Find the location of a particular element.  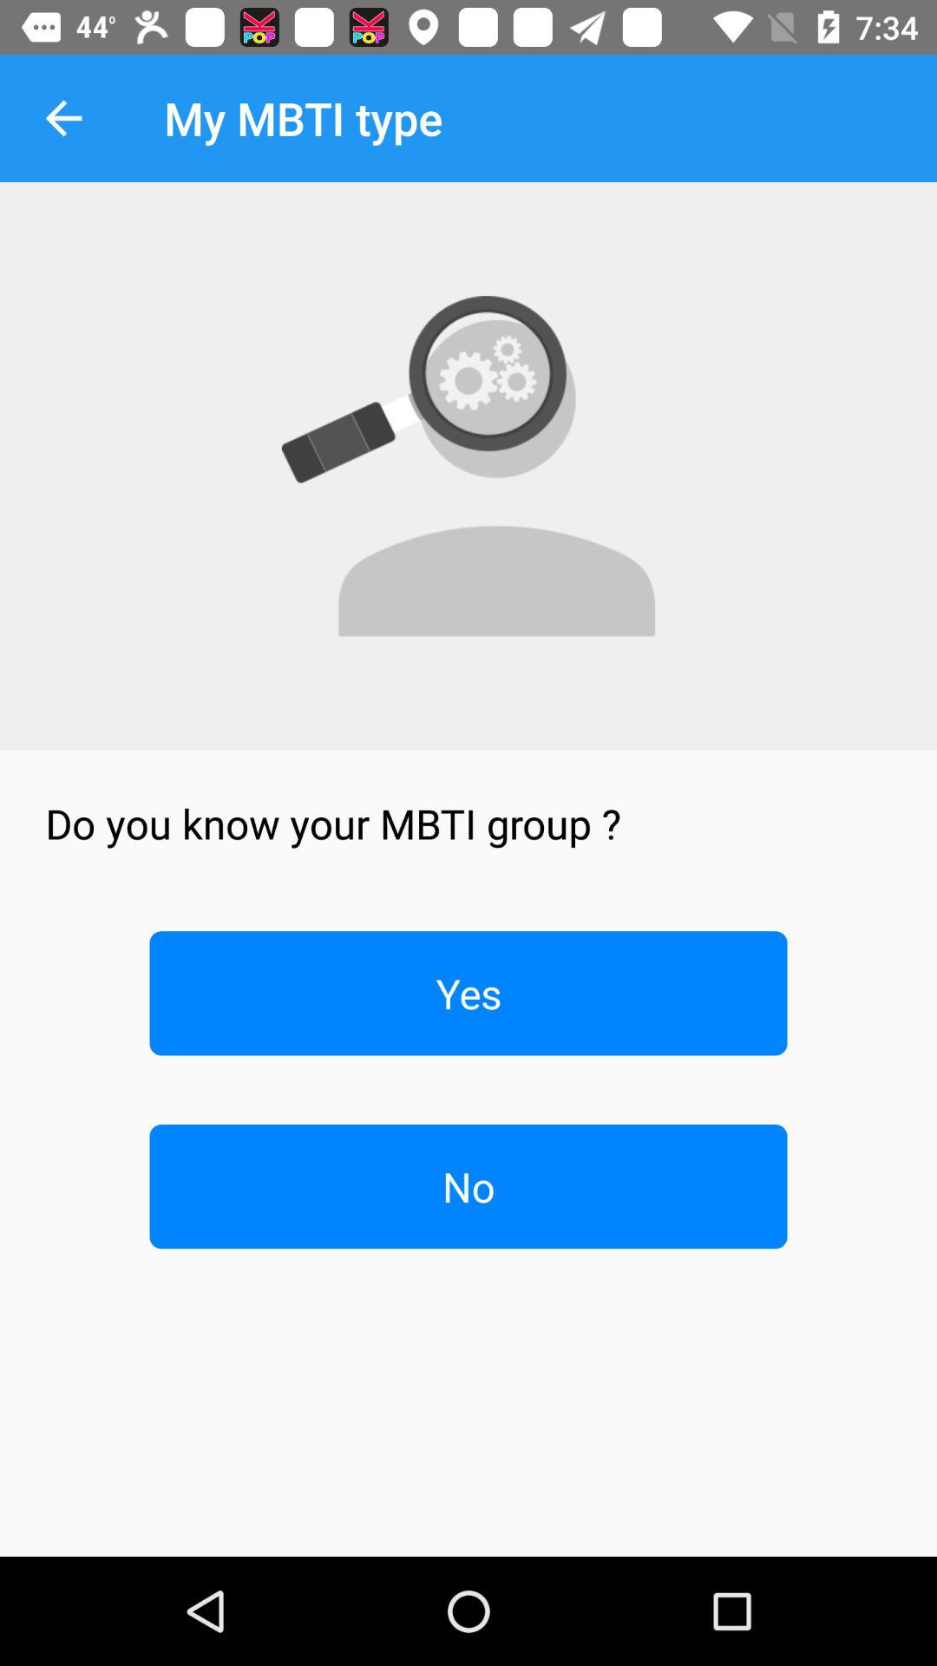

open yes item is located at coordinates (468, 993).